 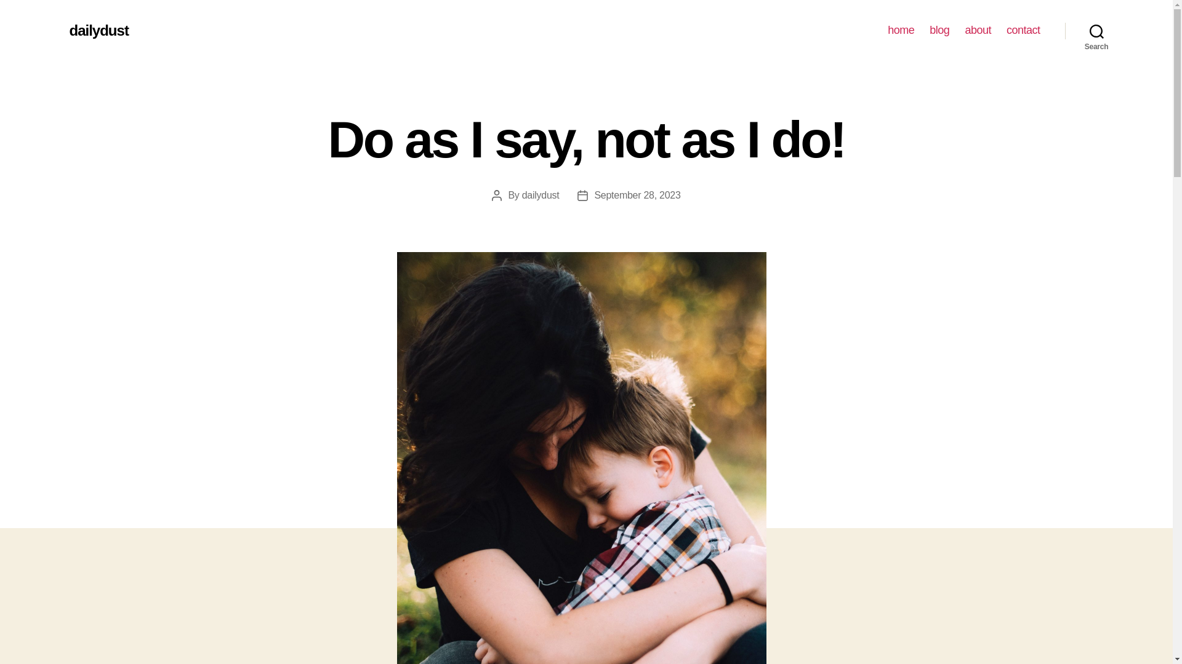 What do you see at coordinates (900, 30) in the screenshot?
I see `home` at bounding box center [900, 30].